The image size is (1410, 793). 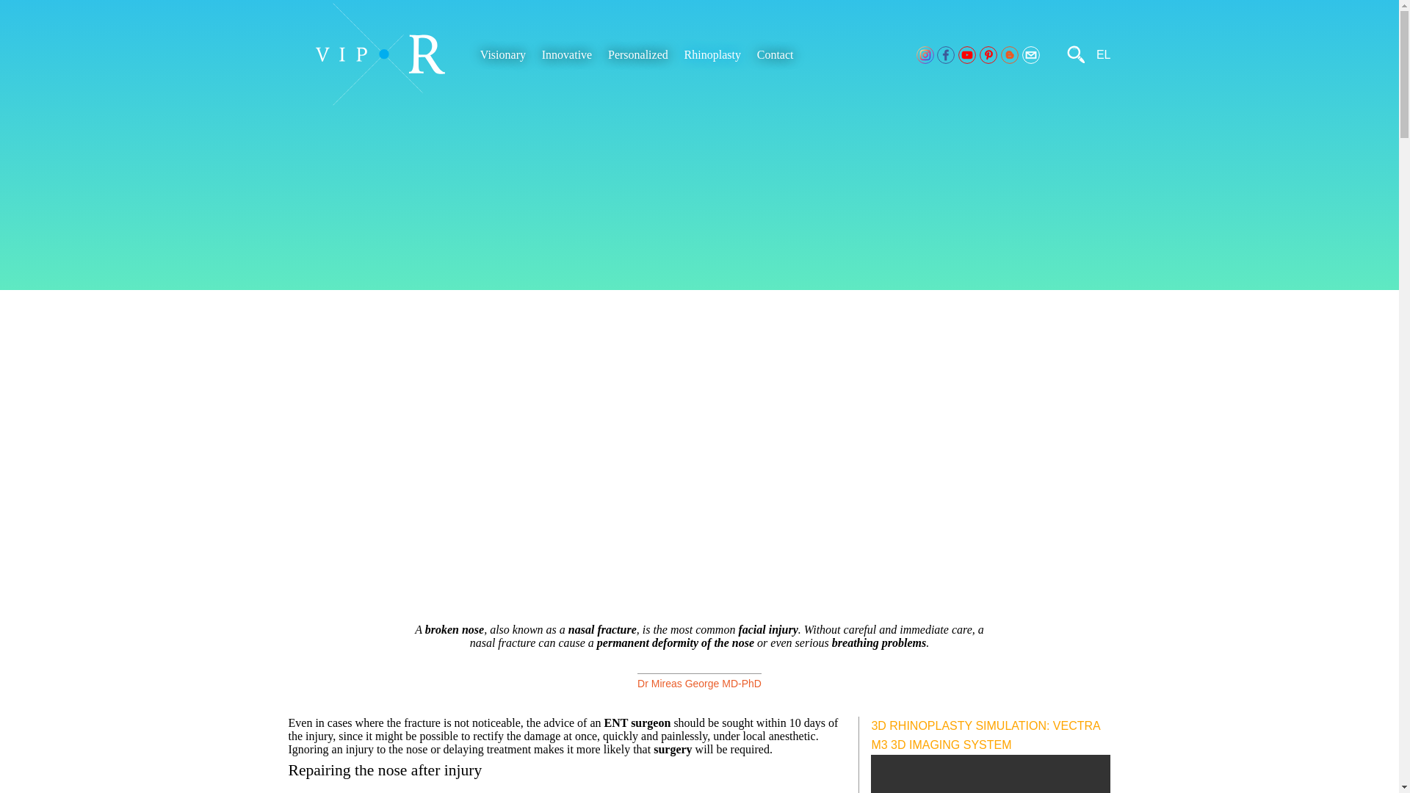 What do you see at coordinates (503, 54) in the screenshot?
I see `Visionary` at bounding box center [503, 54].